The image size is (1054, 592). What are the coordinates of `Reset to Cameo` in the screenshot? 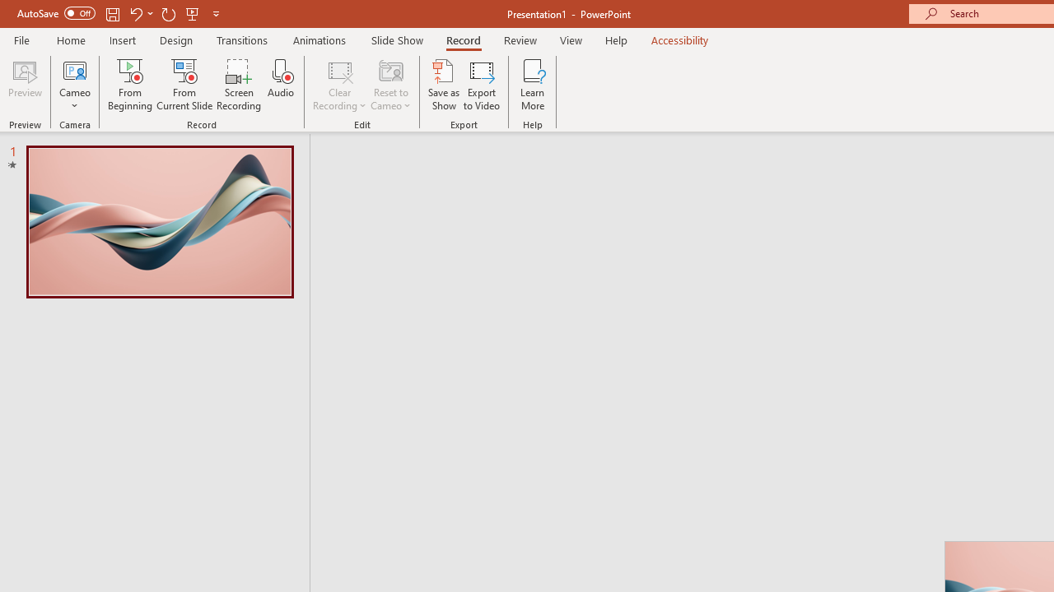 It's located at (390, 84).